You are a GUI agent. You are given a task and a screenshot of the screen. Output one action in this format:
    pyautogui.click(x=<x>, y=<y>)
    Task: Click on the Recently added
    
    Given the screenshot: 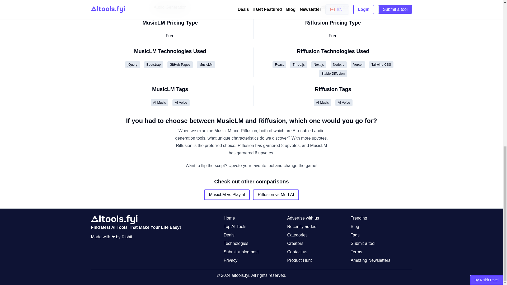 What is the action you would take?
    pyautogui.click(x=302, y=226)
    